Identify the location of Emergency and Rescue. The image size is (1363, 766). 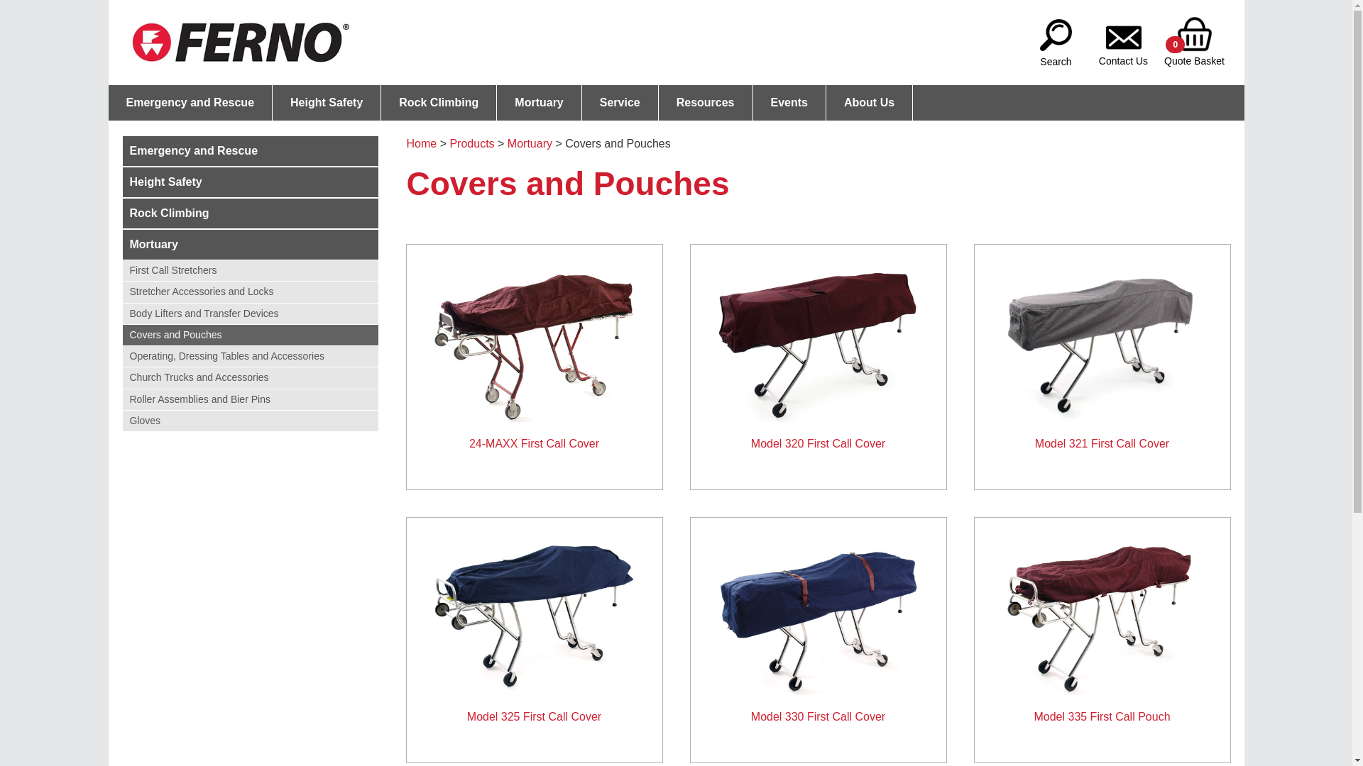
(190, 103).